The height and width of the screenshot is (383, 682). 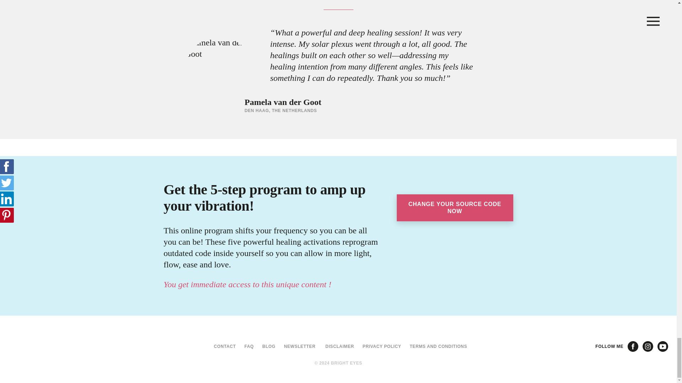 I want to click on FAQ, so click(x=246, y=346).